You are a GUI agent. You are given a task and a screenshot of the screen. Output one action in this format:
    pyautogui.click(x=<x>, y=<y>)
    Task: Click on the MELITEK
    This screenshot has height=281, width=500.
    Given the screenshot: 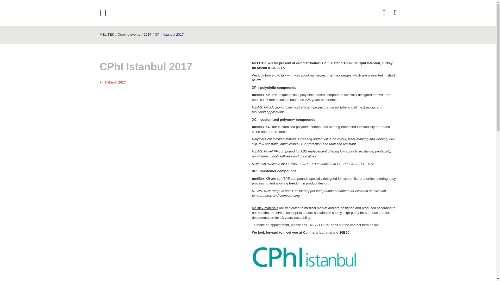 What is the action you would take?
    pyautogui.click(x=107, y=34)
    